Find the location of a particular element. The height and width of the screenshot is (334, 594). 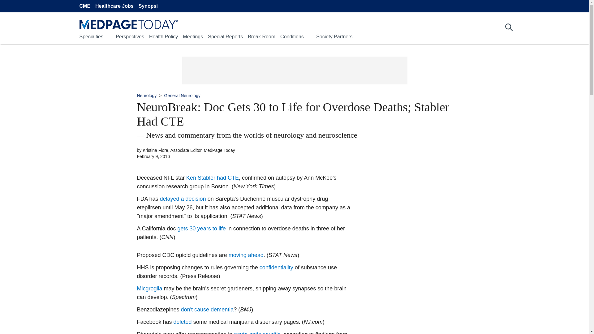

CME is located at coordinates (84, 6).